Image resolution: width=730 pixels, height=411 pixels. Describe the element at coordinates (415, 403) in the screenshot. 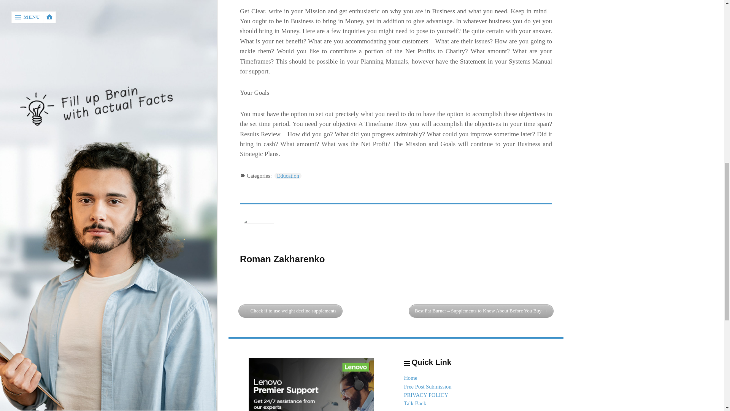

I see `Talk Back` at that location.